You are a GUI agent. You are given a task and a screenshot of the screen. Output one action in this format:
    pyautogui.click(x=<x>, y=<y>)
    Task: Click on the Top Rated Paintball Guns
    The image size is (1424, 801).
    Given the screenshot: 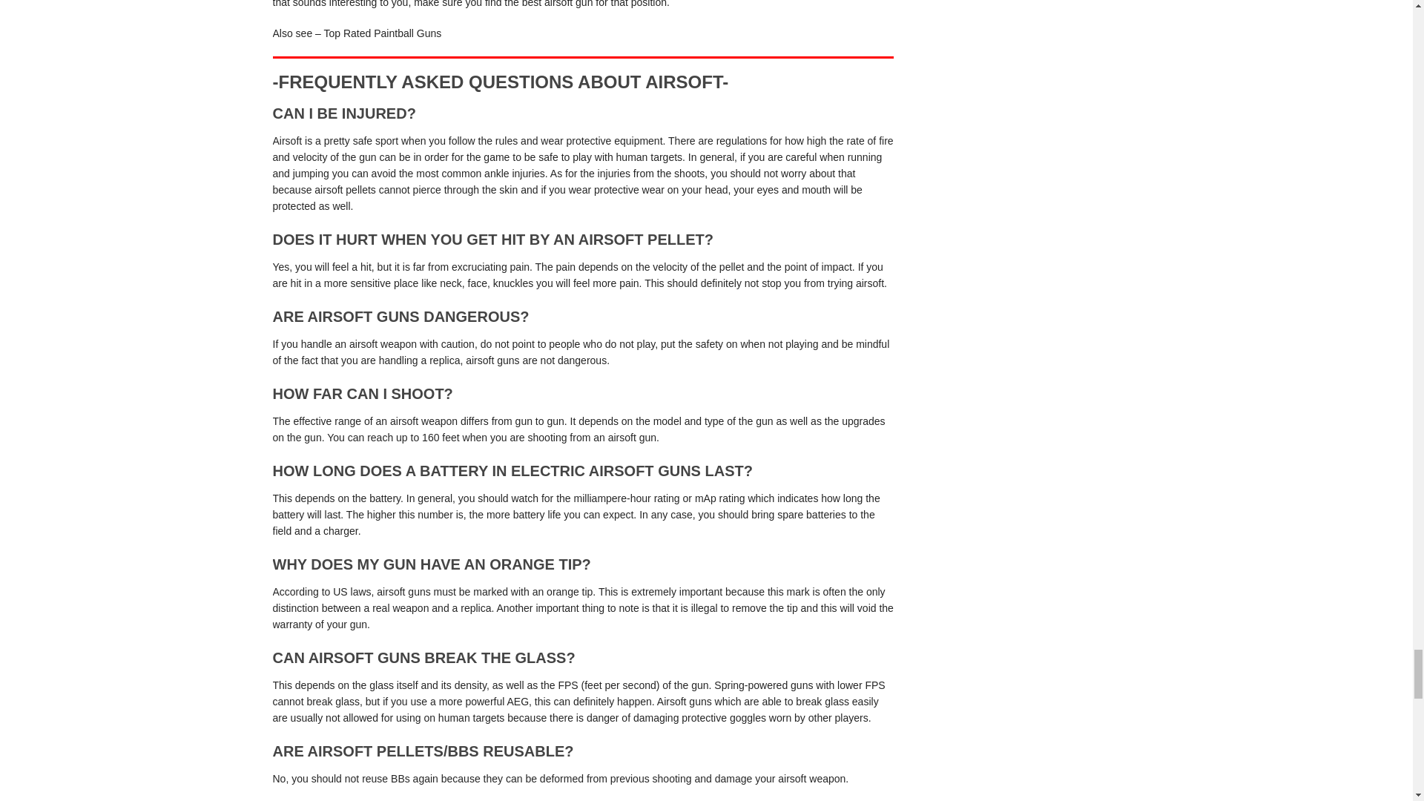 What is the action you would take?
    pyautogui.click(x=383, y=33)
    